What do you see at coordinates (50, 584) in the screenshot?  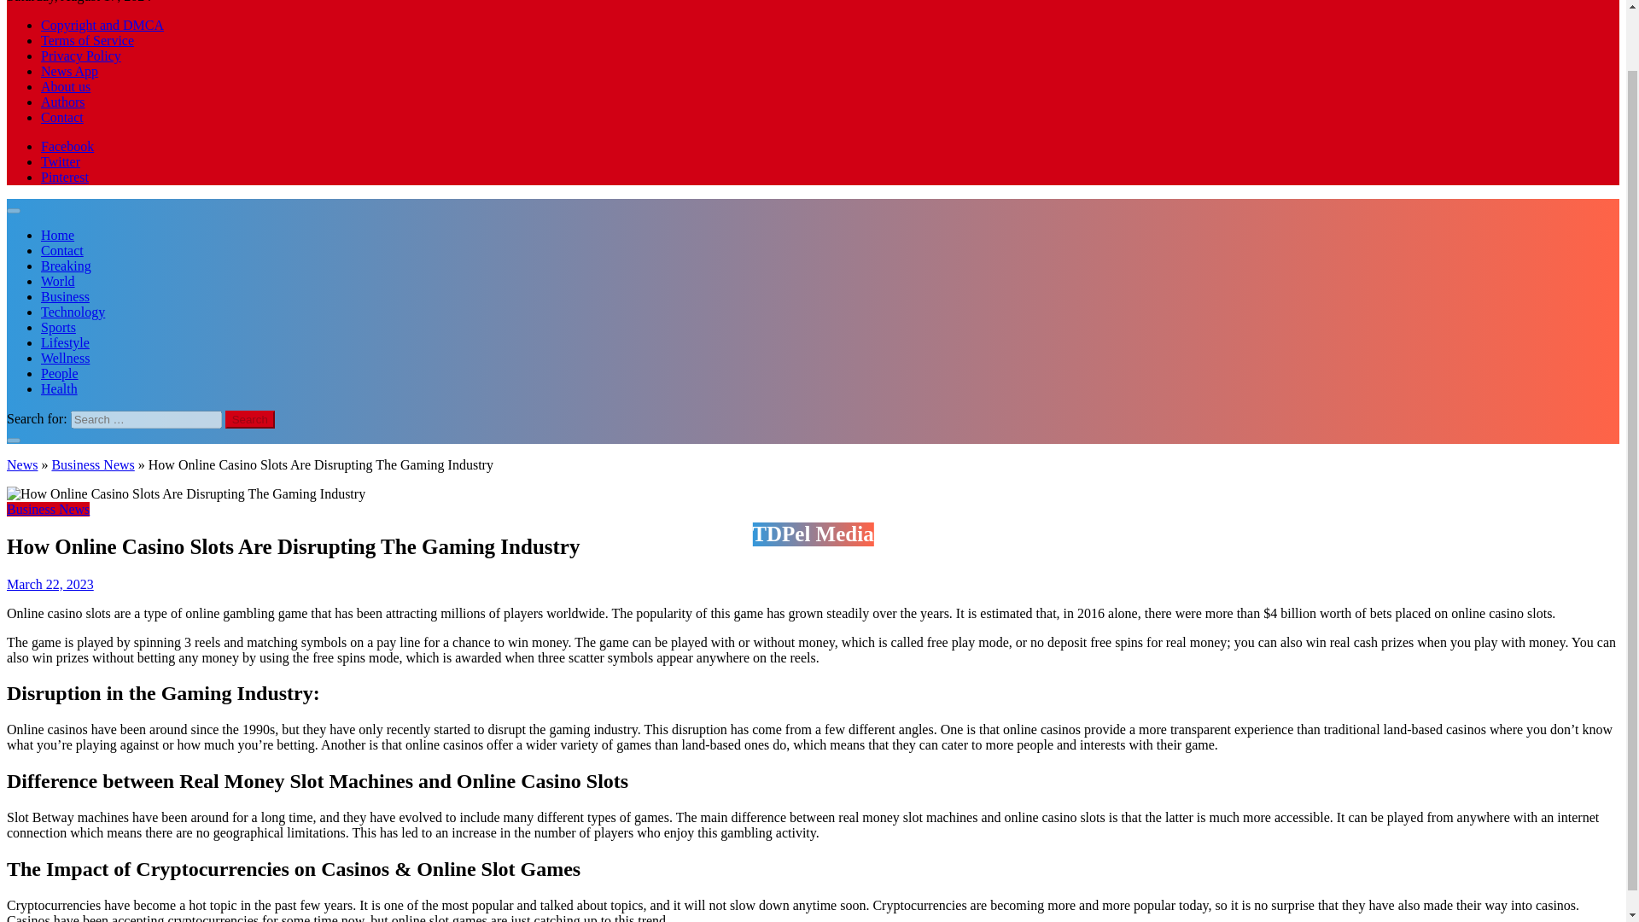 I see `March 22, 2023` at bounding box center [50, 584].